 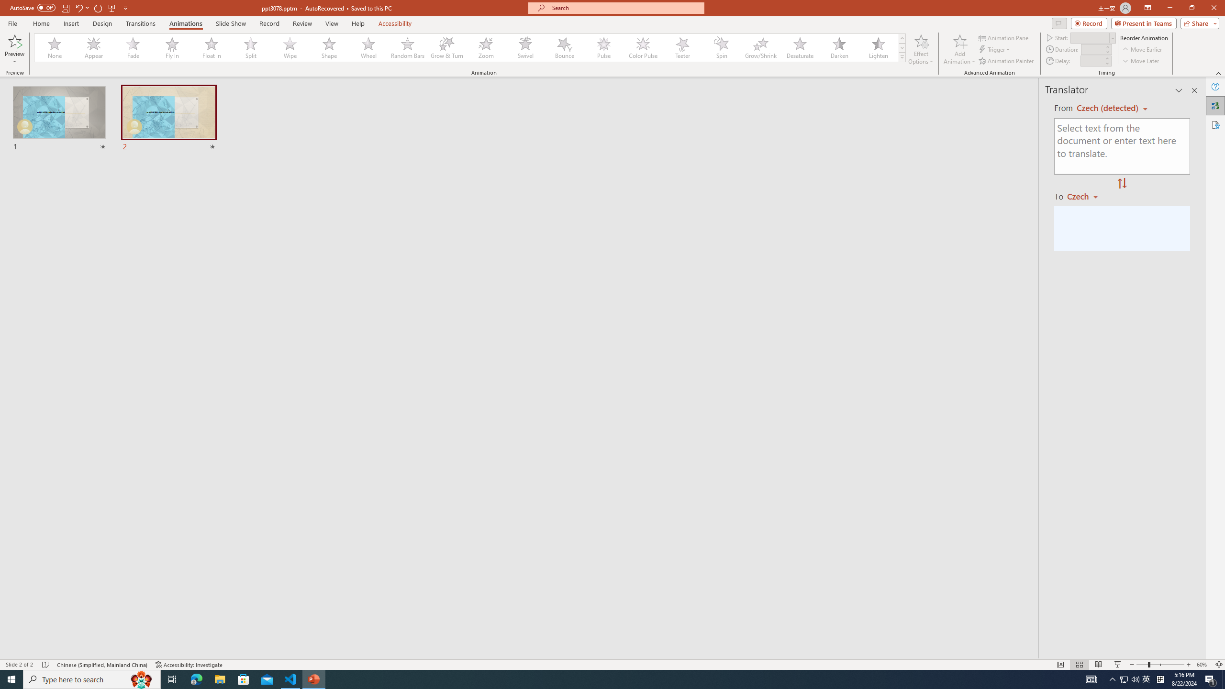 What do you see at coordinates (760, 48) in the screenshot?
I see `Grow/Shrink` at bounding box center [760, 48].